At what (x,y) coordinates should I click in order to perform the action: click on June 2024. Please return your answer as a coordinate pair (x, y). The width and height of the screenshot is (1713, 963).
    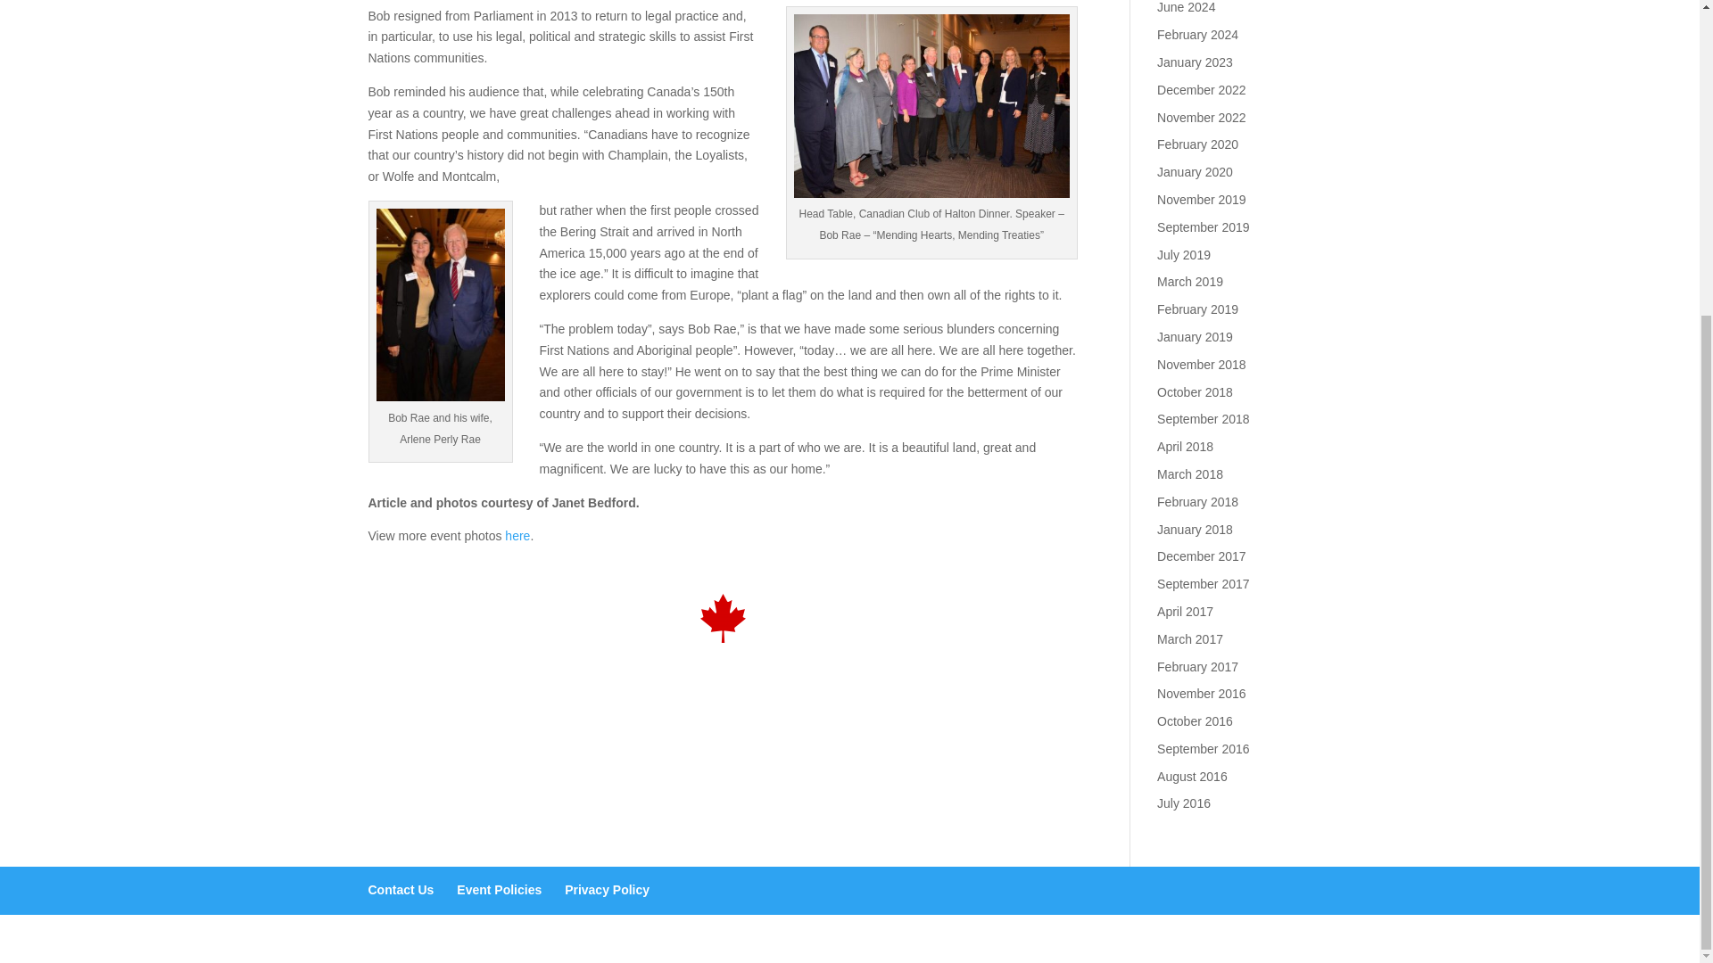
    Looking at the image, I should click on (1186, 7).